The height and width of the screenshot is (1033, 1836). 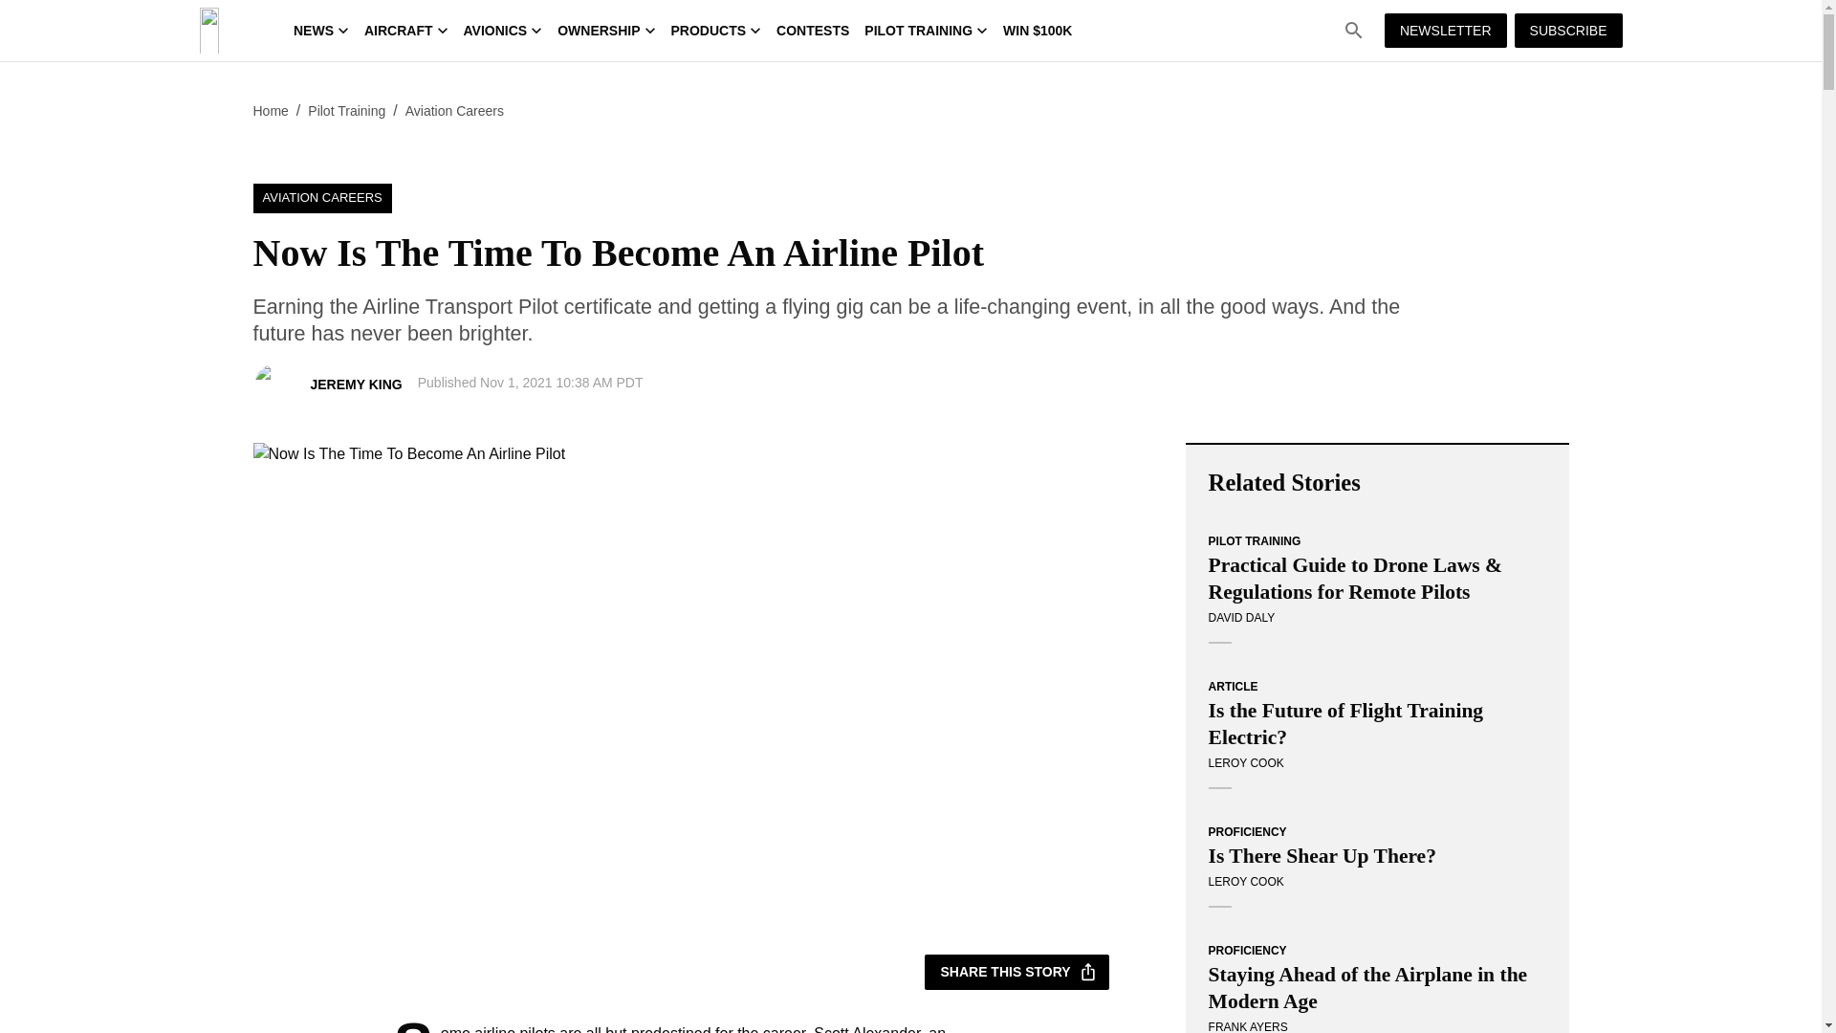 What do you see at coordinates (1241, 618) in the screenshot?
I see `DAVID DALY` at bounding box center [1241, 618].